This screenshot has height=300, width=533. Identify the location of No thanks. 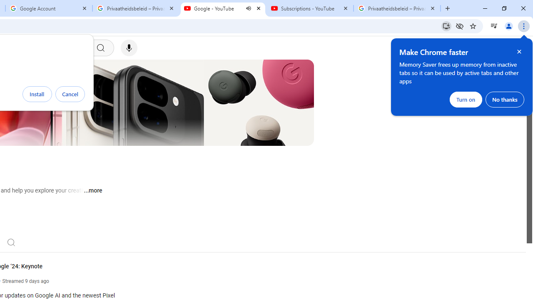
(505, 99).